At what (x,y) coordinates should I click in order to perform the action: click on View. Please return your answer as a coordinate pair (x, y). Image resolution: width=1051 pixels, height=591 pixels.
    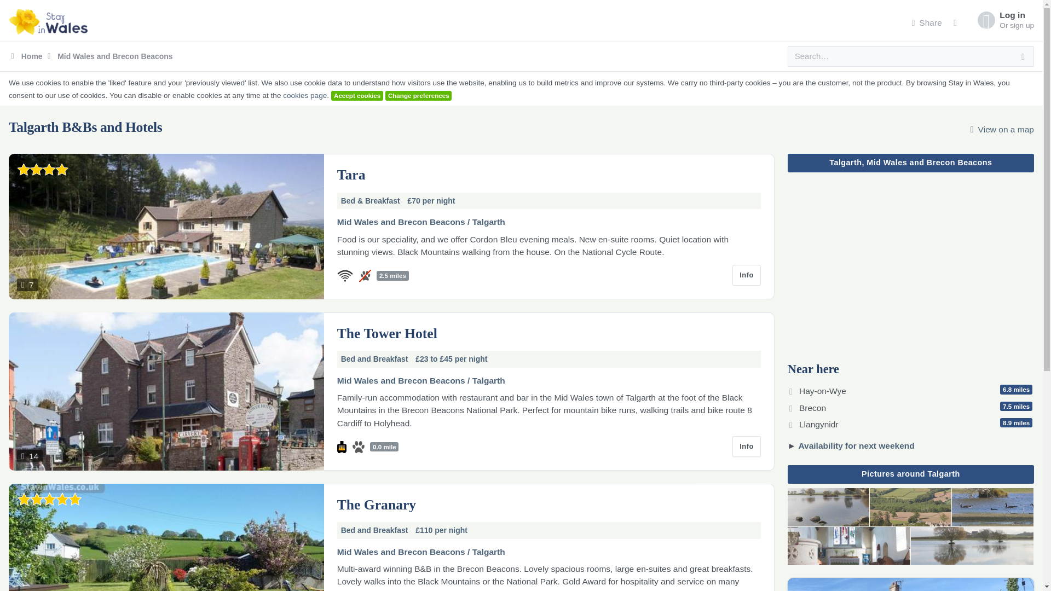
    Looking at the image, I should click on (849, 546).